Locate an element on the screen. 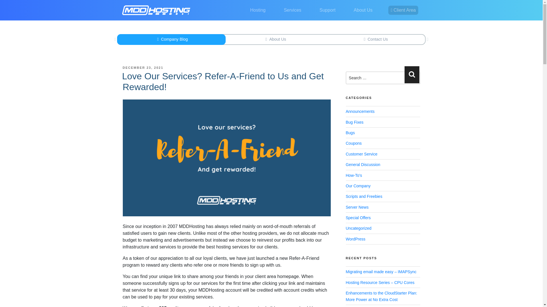 This screenshot has height=307, width=547. Love Our Services? Refer-A-Friend to Us and Get Rewarded! is located at coordinates (223, 81).